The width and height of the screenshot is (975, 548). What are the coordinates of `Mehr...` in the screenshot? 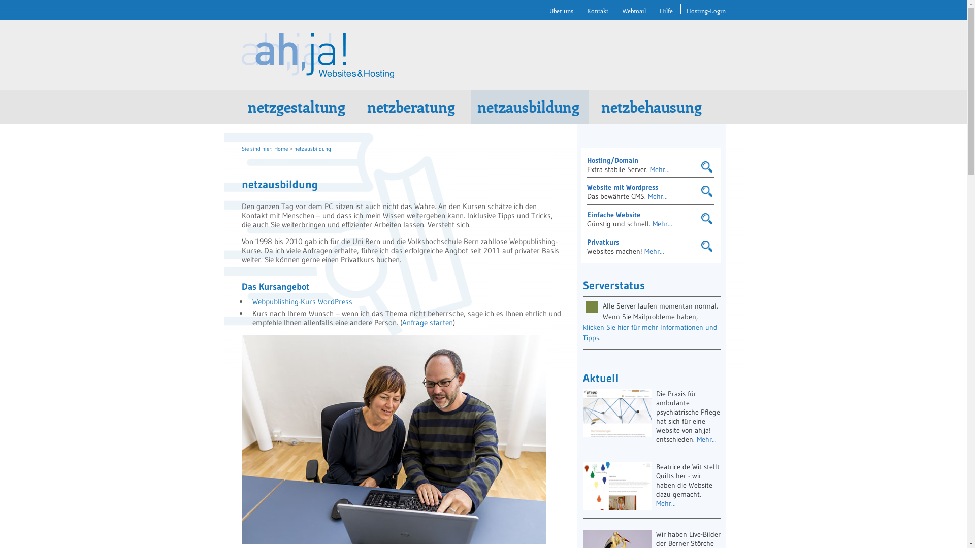 It's located at (658, 196).